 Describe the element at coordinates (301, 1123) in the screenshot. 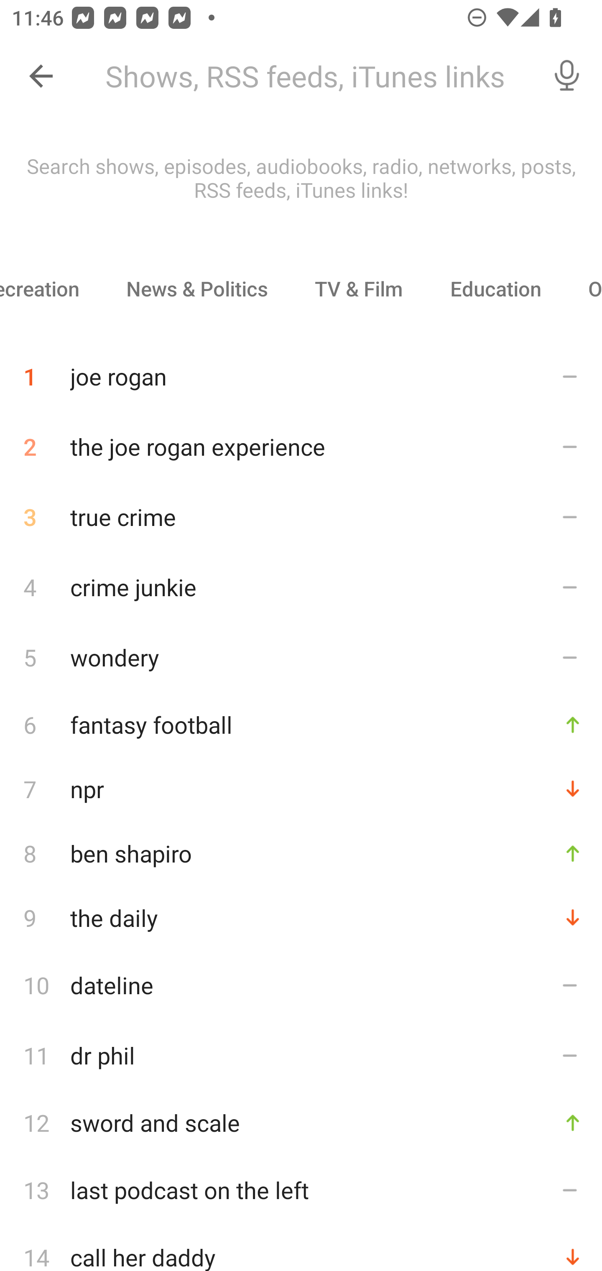

I see `12 sword and scale` at that location.